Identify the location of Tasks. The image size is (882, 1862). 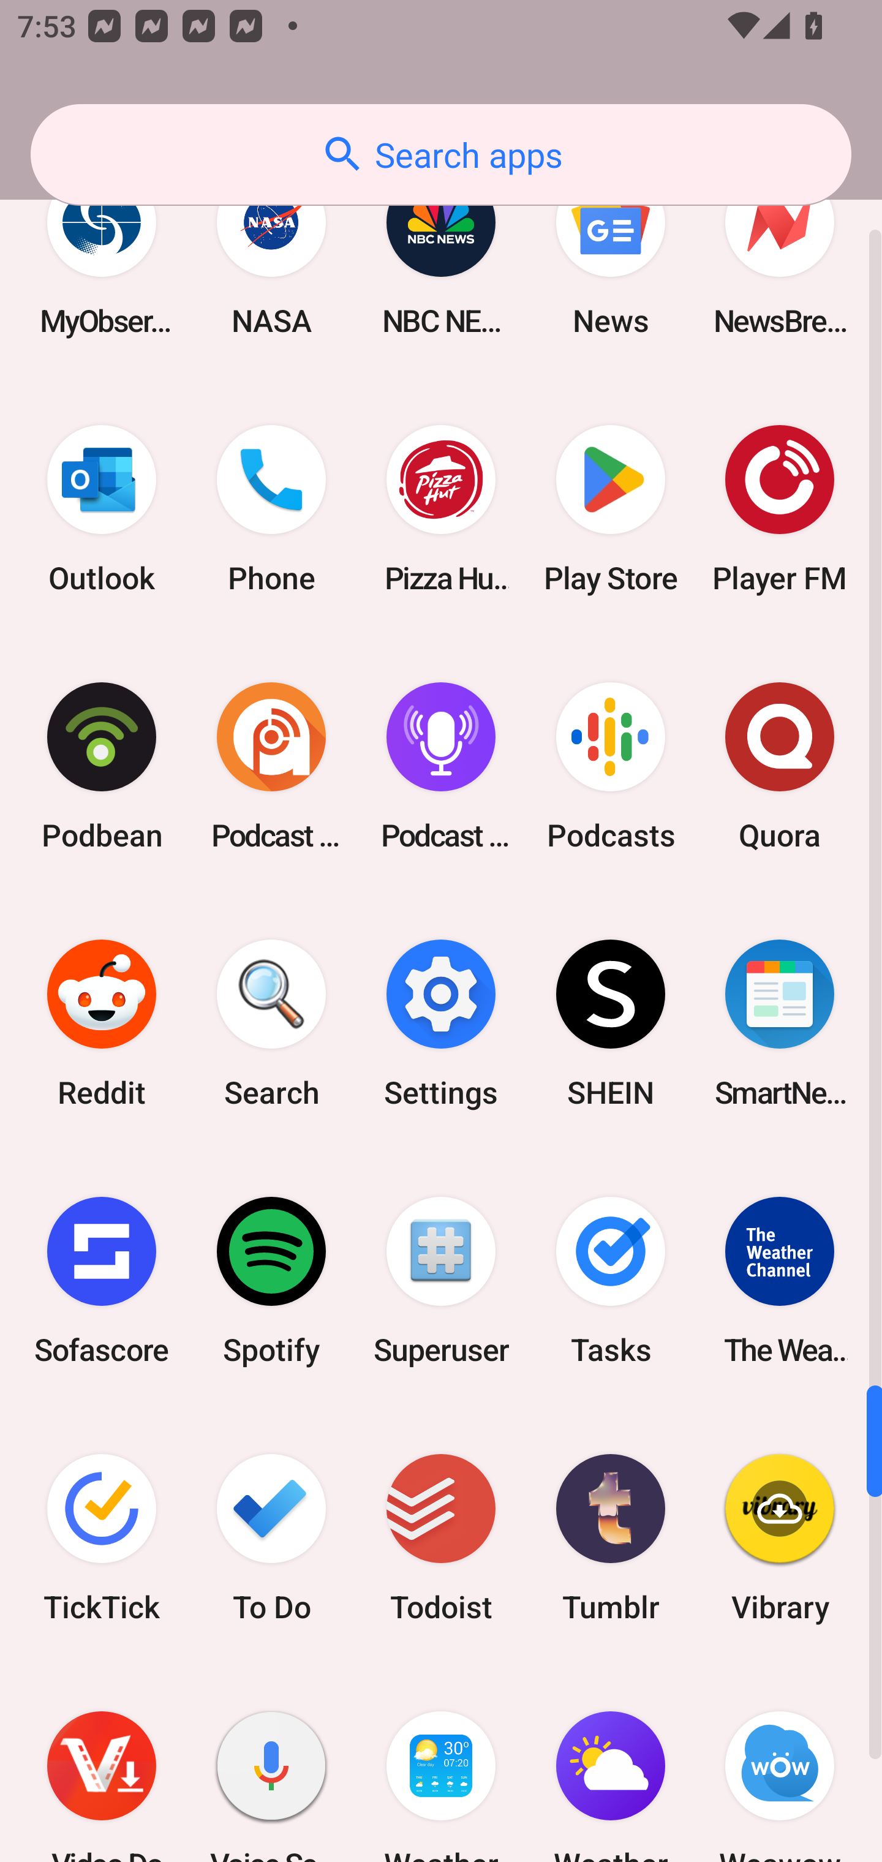
(610, 1281).